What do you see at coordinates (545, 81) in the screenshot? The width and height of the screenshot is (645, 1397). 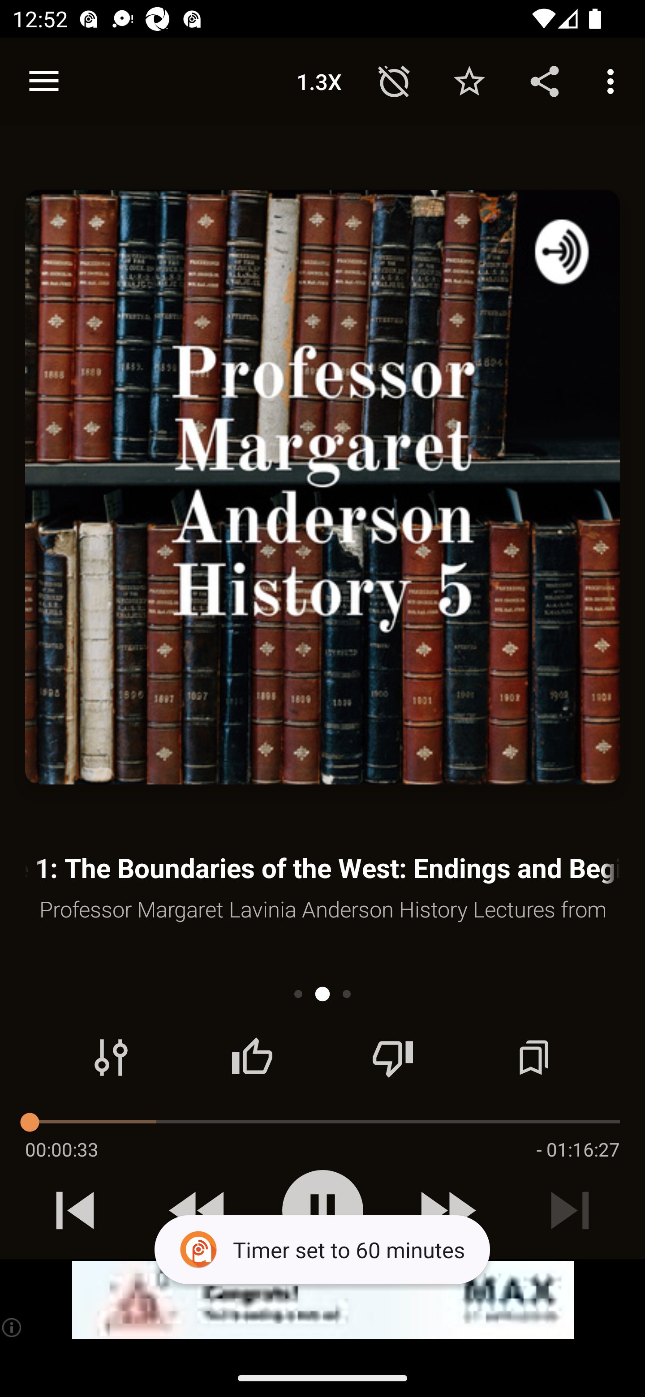 I see `Share` at bounding box center [545, 81].